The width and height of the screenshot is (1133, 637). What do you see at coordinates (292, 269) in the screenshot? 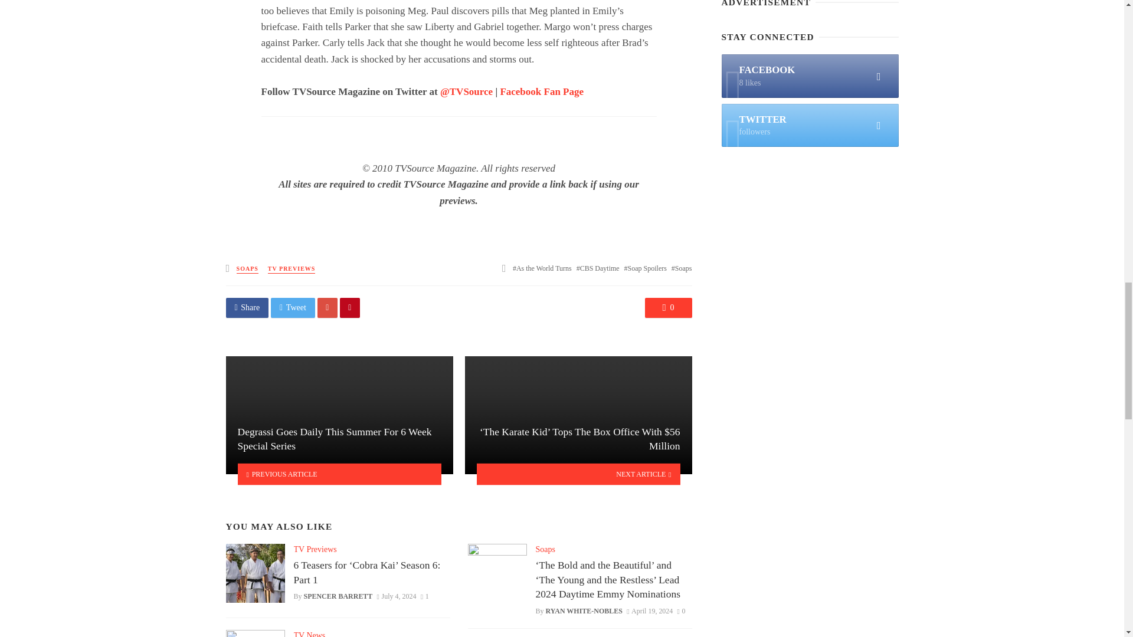
I see `TV PREVIEWS` at bounding box center [292, 269].